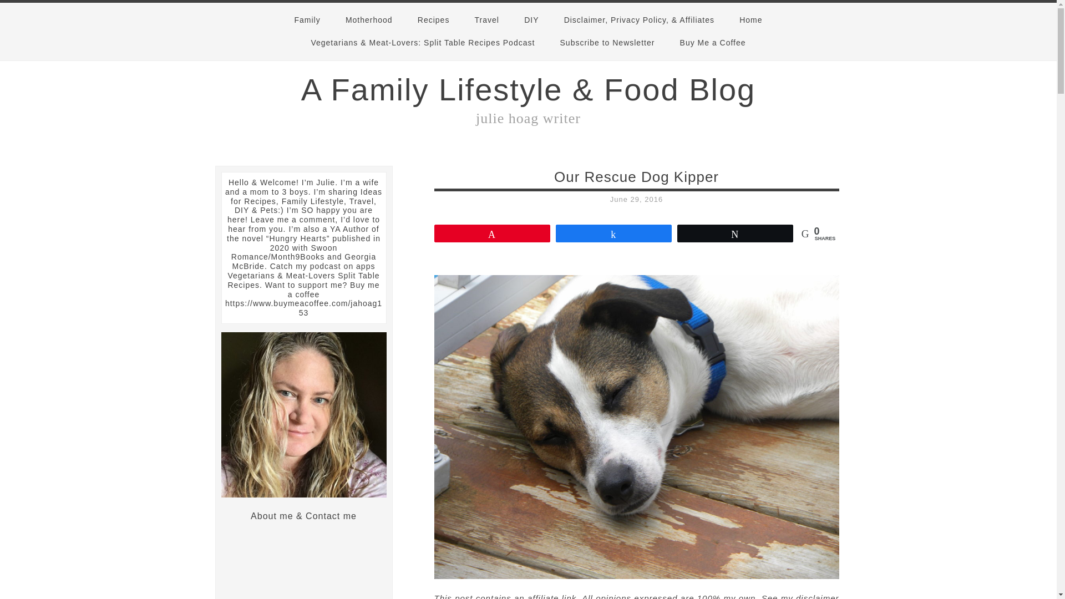 The width and height of the screenshot is (1065, 599). I want to click on Family, so click(307, 20).